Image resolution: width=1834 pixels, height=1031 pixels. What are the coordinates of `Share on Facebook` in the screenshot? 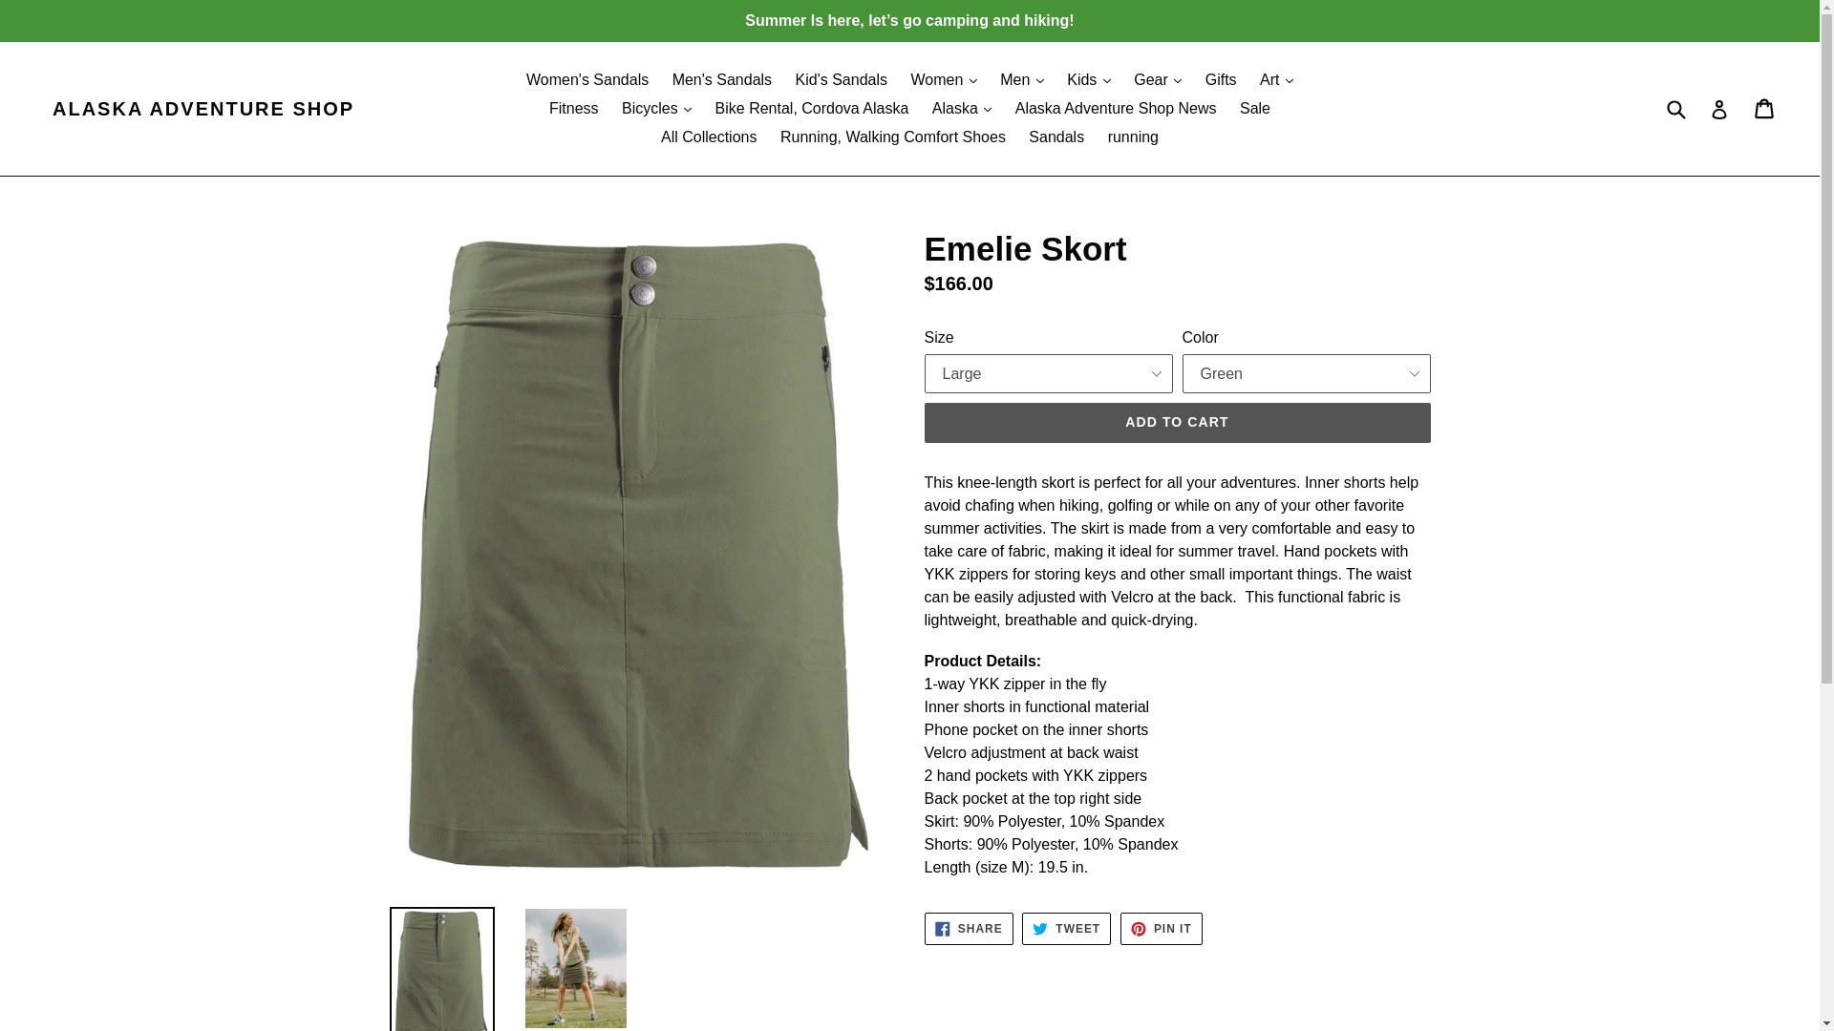 It's located at (969, 928).